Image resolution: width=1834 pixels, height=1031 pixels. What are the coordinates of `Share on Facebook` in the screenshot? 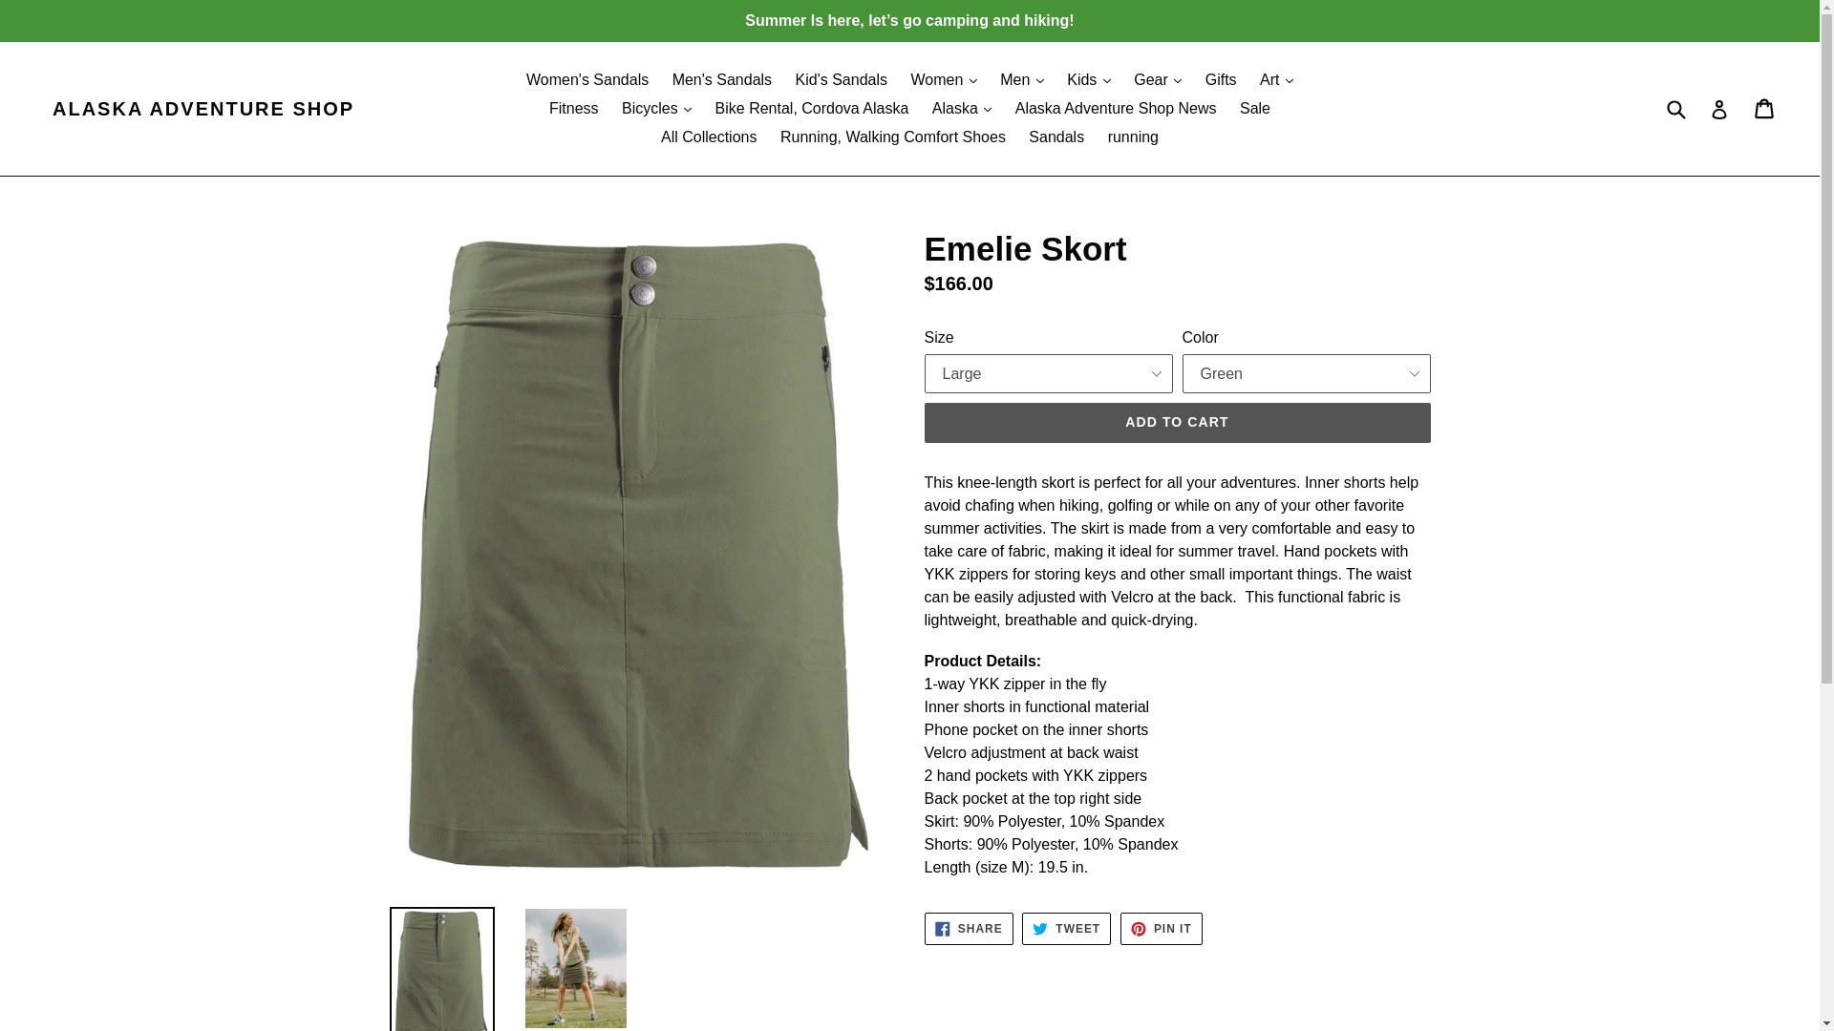 It's located at (969, 928).